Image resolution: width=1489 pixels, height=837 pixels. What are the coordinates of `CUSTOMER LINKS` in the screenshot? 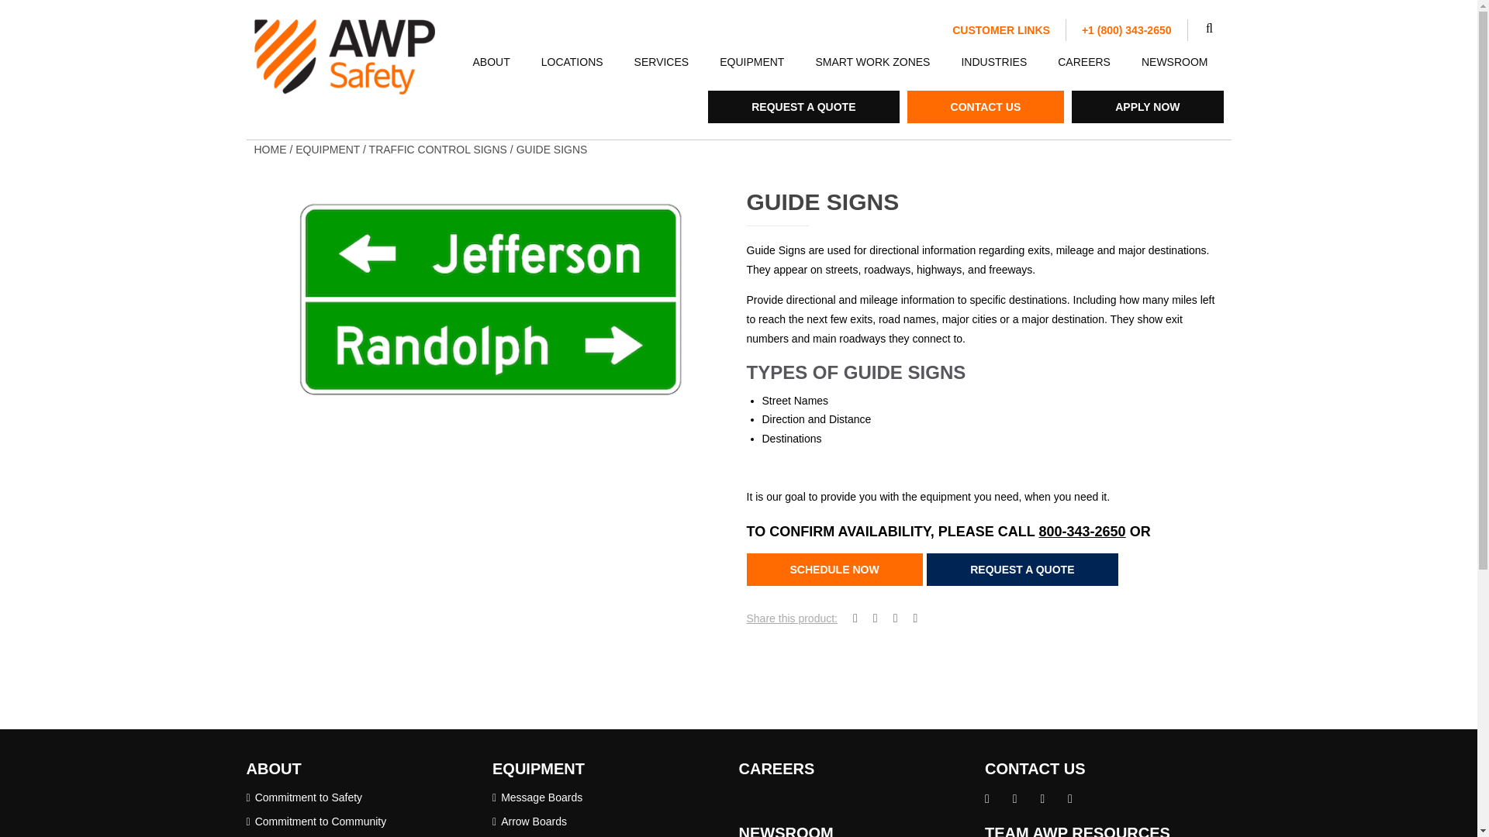 It's located at (1000, 29).